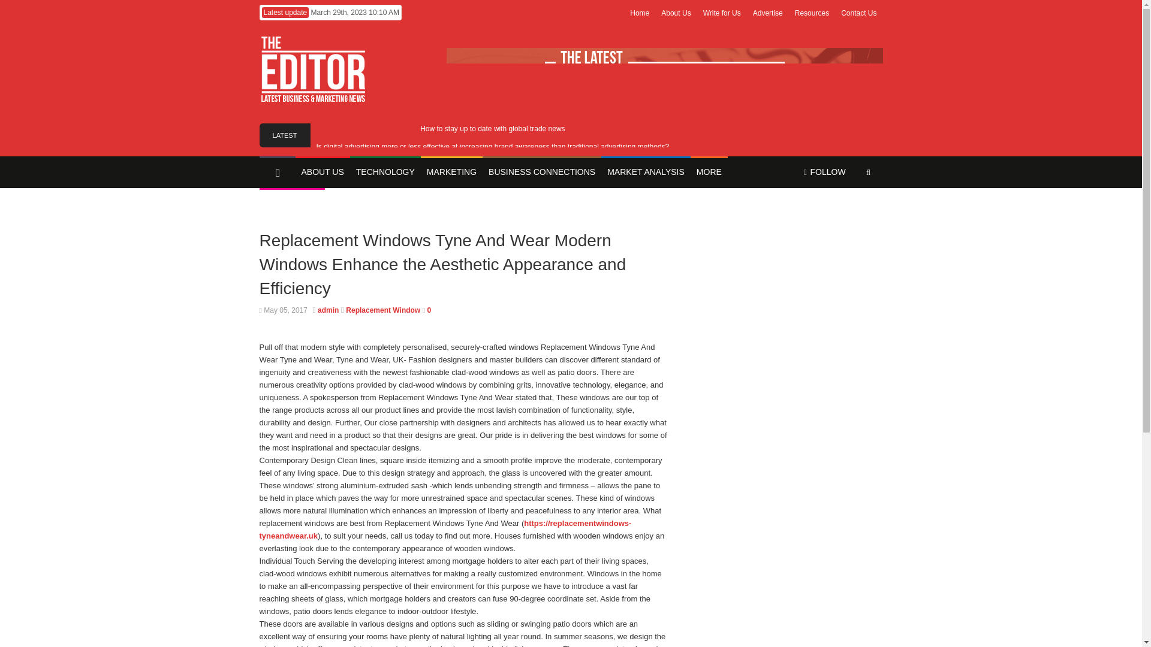 The image size is (1151, 647). What do you see at coordinates (646, 173) in the screenshot?
I see `MARKET ANALYSIS` at bounding box center [646, 173].